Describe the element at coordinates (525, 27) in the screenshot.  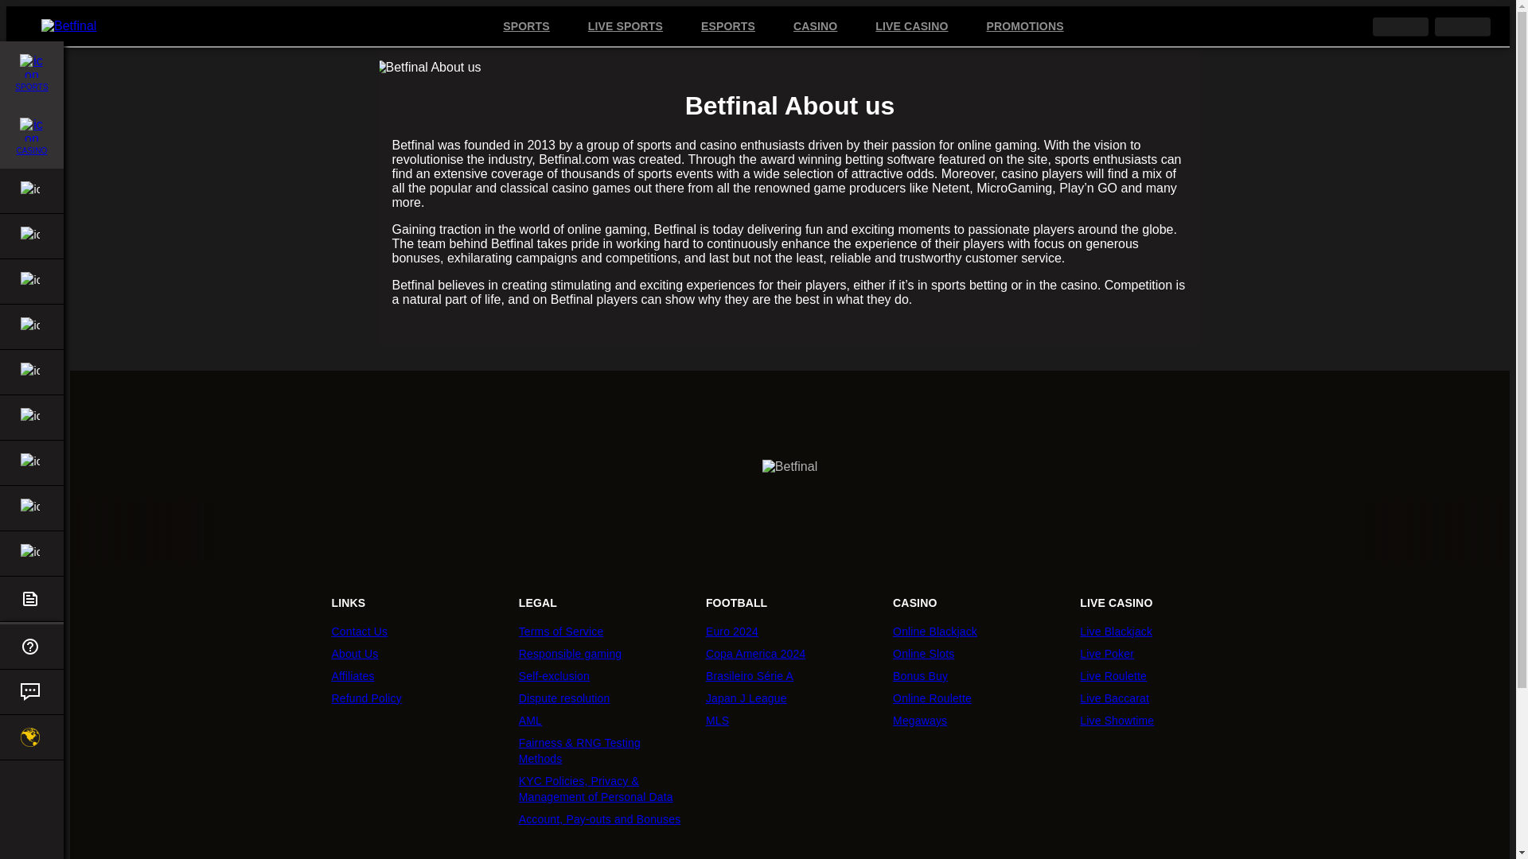
I see `SPORTS` at that location.